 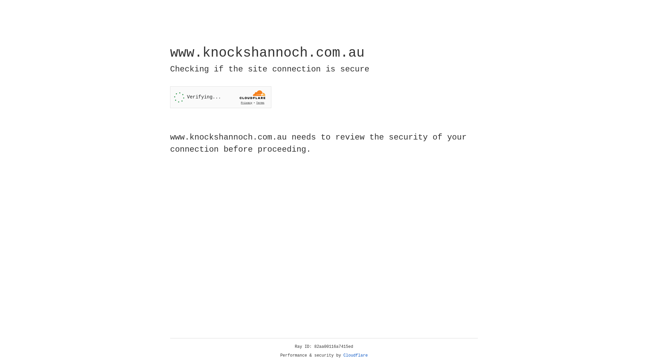 I want to click on Widget containing a Cloudflare security challenge, so click(x=221, y=97).